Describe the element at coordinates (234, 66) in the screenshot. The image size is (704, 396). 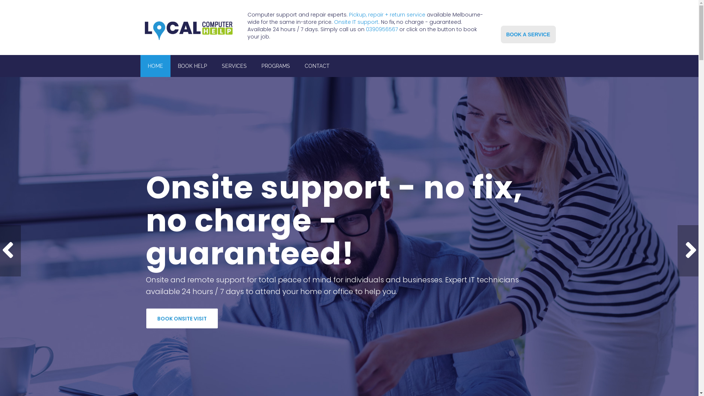
I see `SERVICES` at that location.